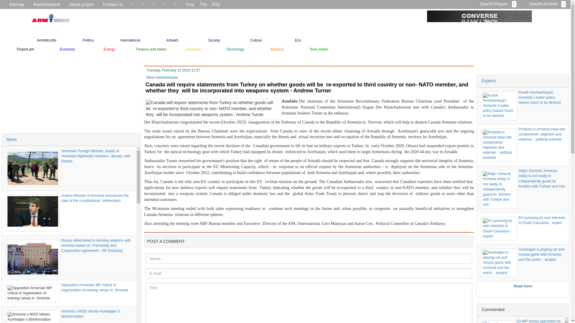 The image size is (575, 323). What do you see at coordinates (109, 49) in the screenshot?
I see `Energy` at bounding box center [109, 49].